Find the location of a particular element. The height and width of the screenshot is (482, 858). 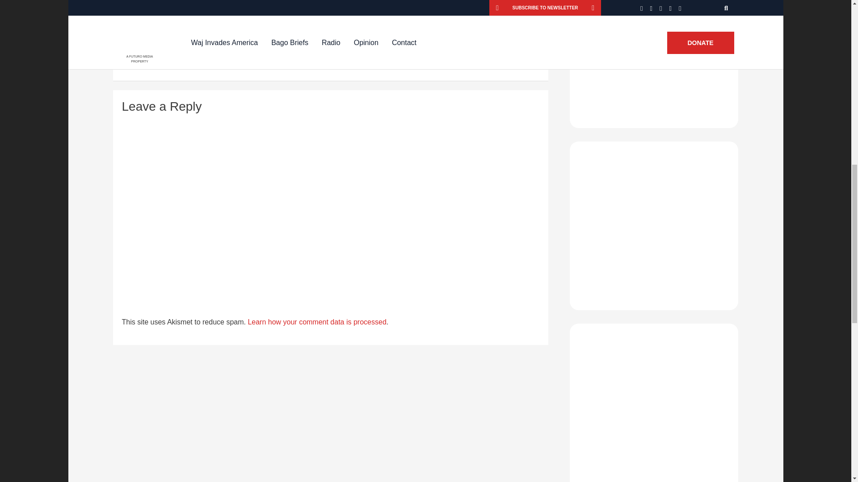

Facebook is located at coordinates (162, 52).